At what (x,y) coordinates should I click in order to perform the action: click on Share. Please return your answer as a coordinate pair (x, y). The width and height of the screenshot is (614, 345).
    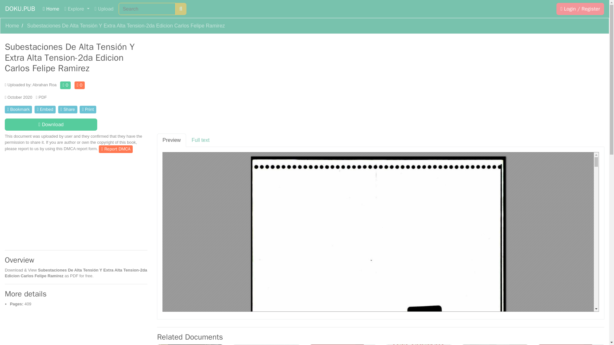
    Looking at the image, I should click on (68, 109).